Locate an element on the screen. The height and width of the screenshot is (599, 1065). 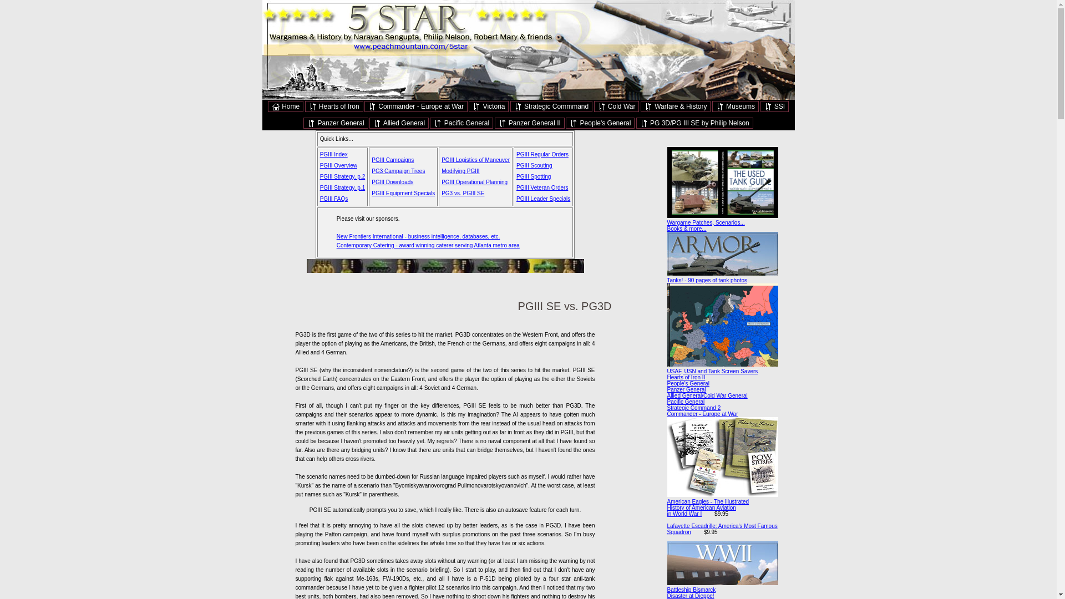
 Strategic Commmand is located at coordinates (551, 106).